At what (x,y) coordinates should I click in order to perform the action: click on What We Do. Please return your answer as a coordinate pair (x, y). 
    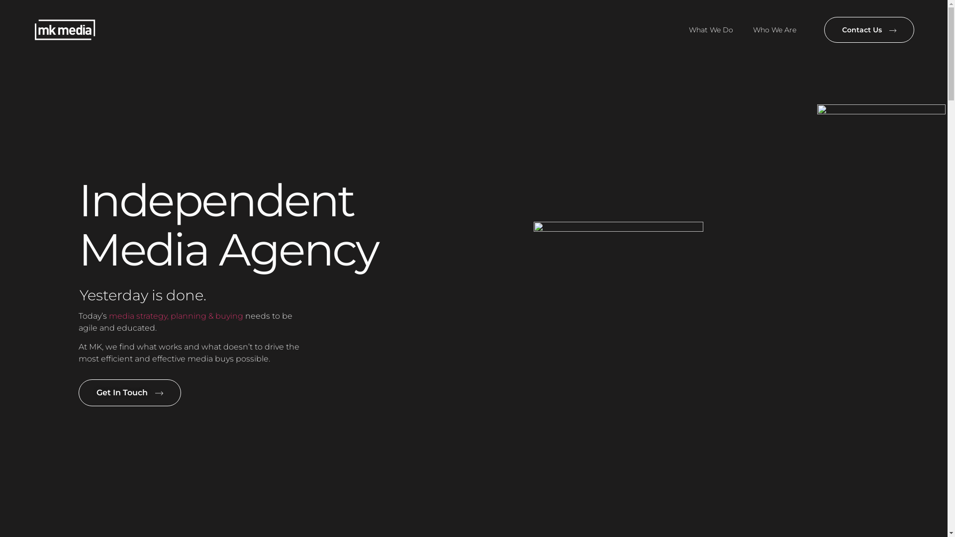
    Looking at the image, I should click on (711, 30).